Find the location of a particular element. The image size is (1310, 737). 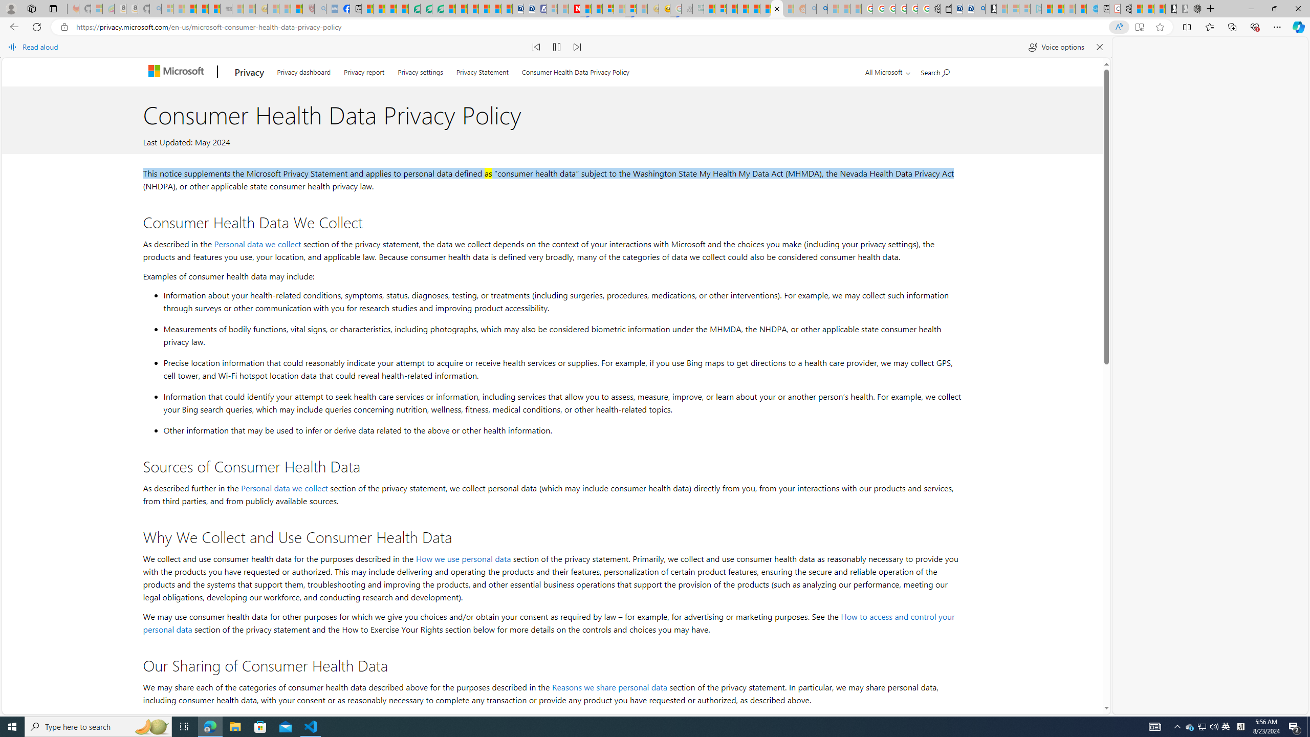

World - MSN is located at coordinates (391, 9).